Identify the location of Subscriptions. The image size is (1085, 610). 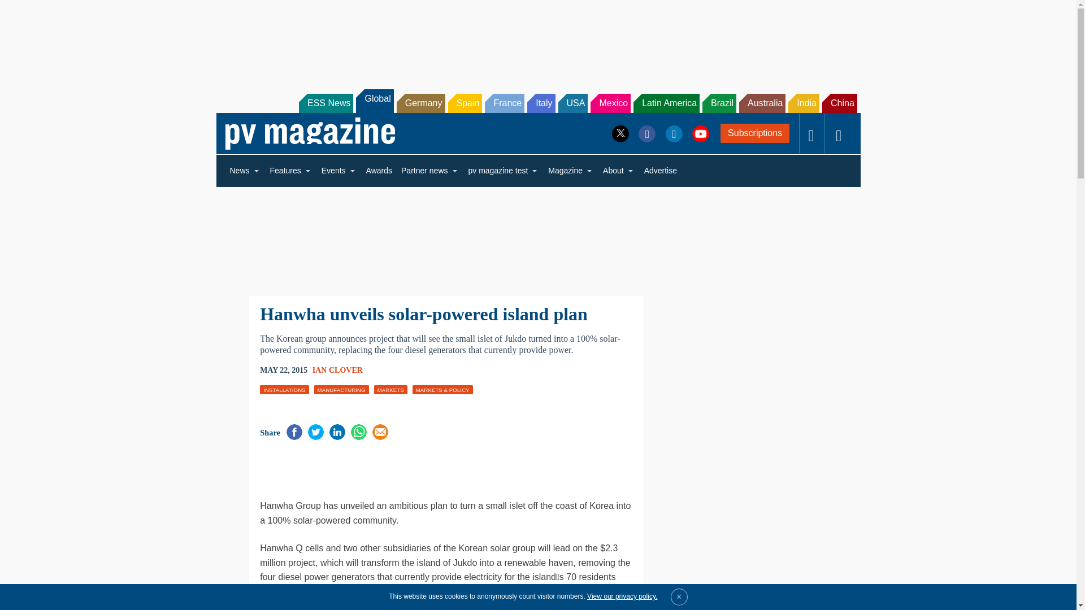
(755, 133).